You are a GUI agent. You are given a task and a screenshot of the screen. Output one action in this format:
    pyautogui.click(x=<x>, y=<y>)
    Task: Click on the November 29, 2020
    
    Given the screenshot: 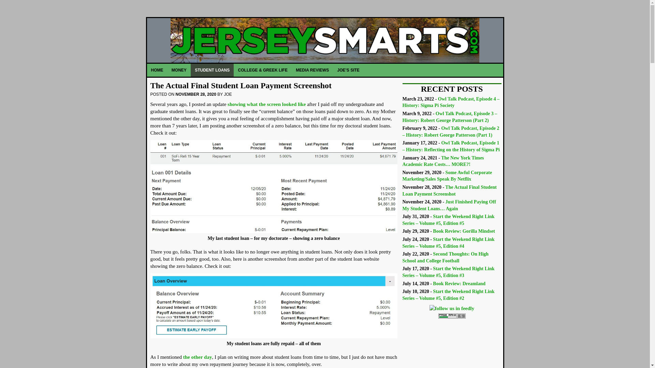 What is the action you would take?
    pyautogui.click(x=448, y=176)
    